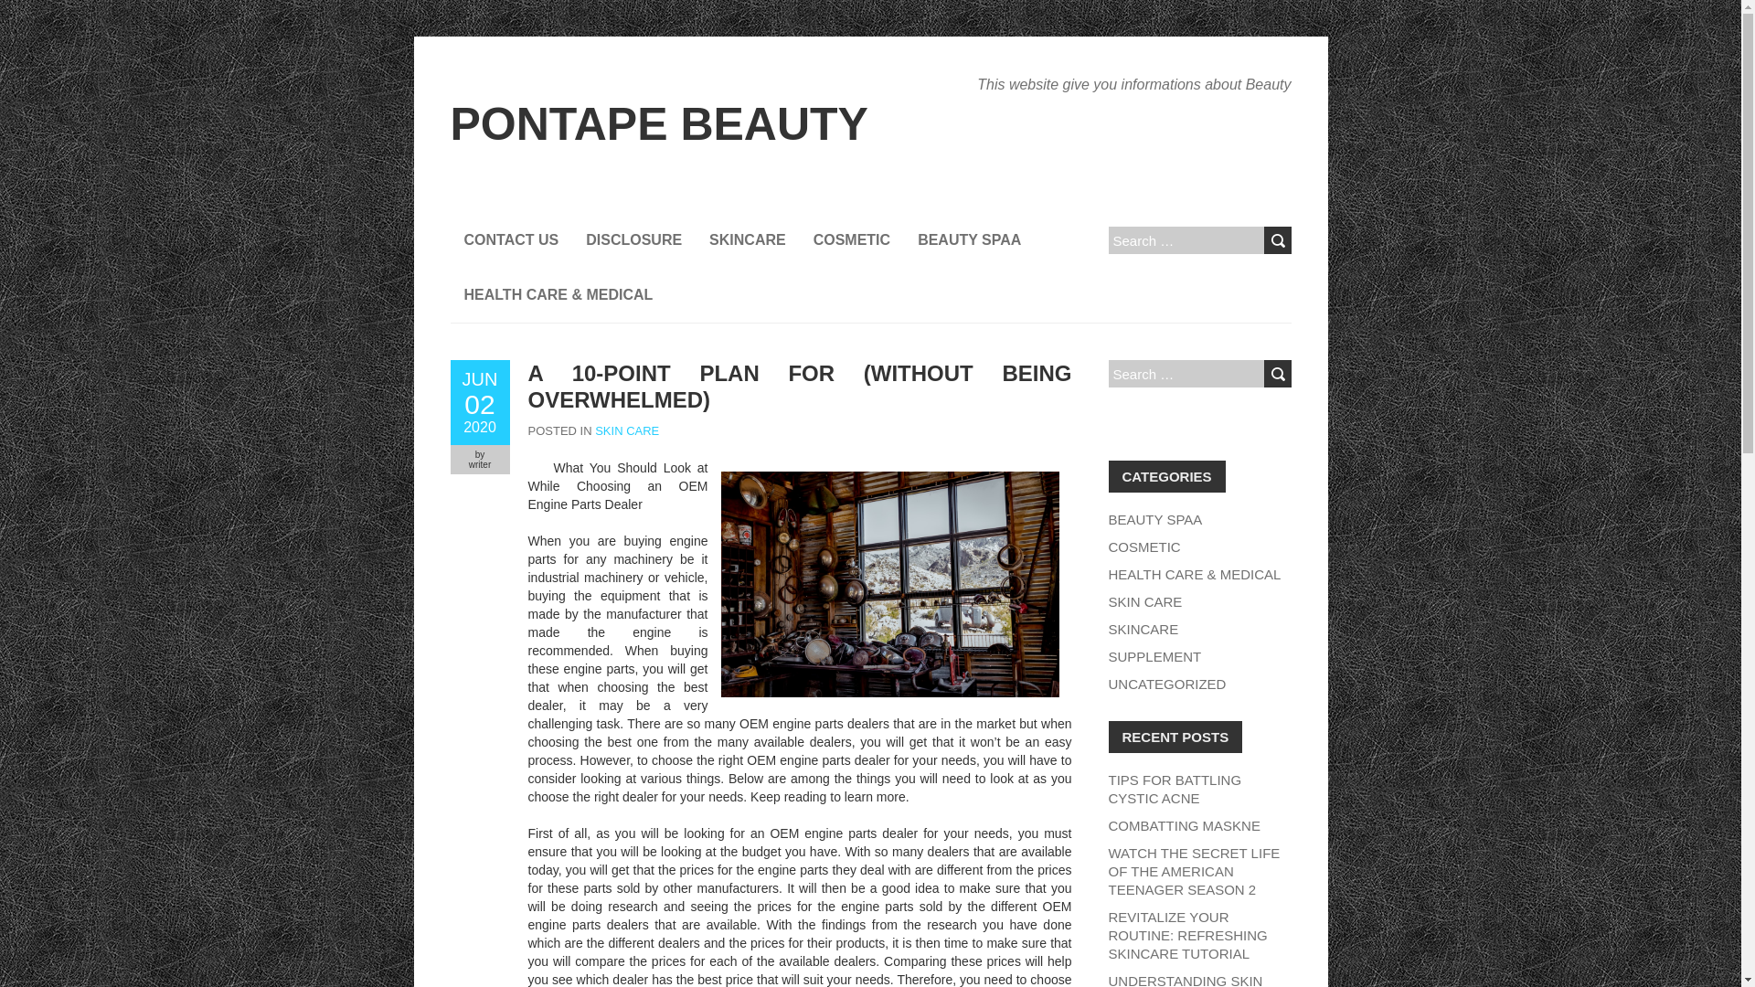 The width and height of the screenshot is (1755, 987). What do you see at coordinates (1193, 870) in the screenshot?
I see `WATCH THE SECRET LIFE OF THE AMERICAN TEENAGER SEASON 2` at bounding box center [1193, 870].